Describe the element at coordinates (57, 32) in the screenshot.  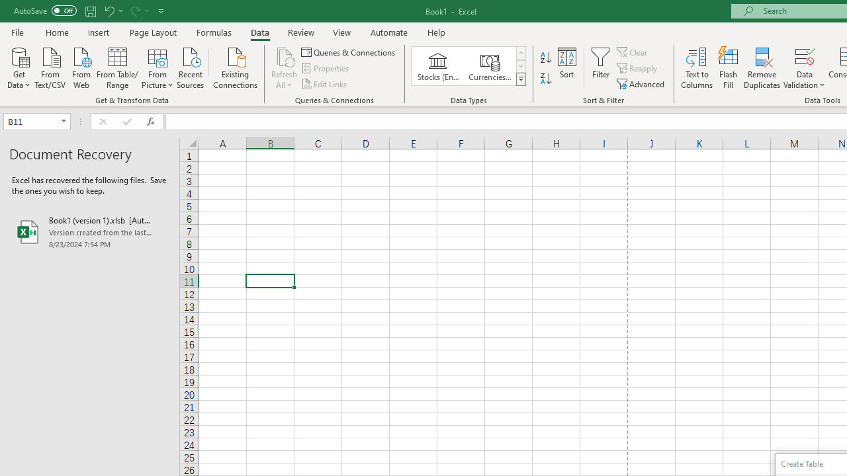
I see `Home` at that location.